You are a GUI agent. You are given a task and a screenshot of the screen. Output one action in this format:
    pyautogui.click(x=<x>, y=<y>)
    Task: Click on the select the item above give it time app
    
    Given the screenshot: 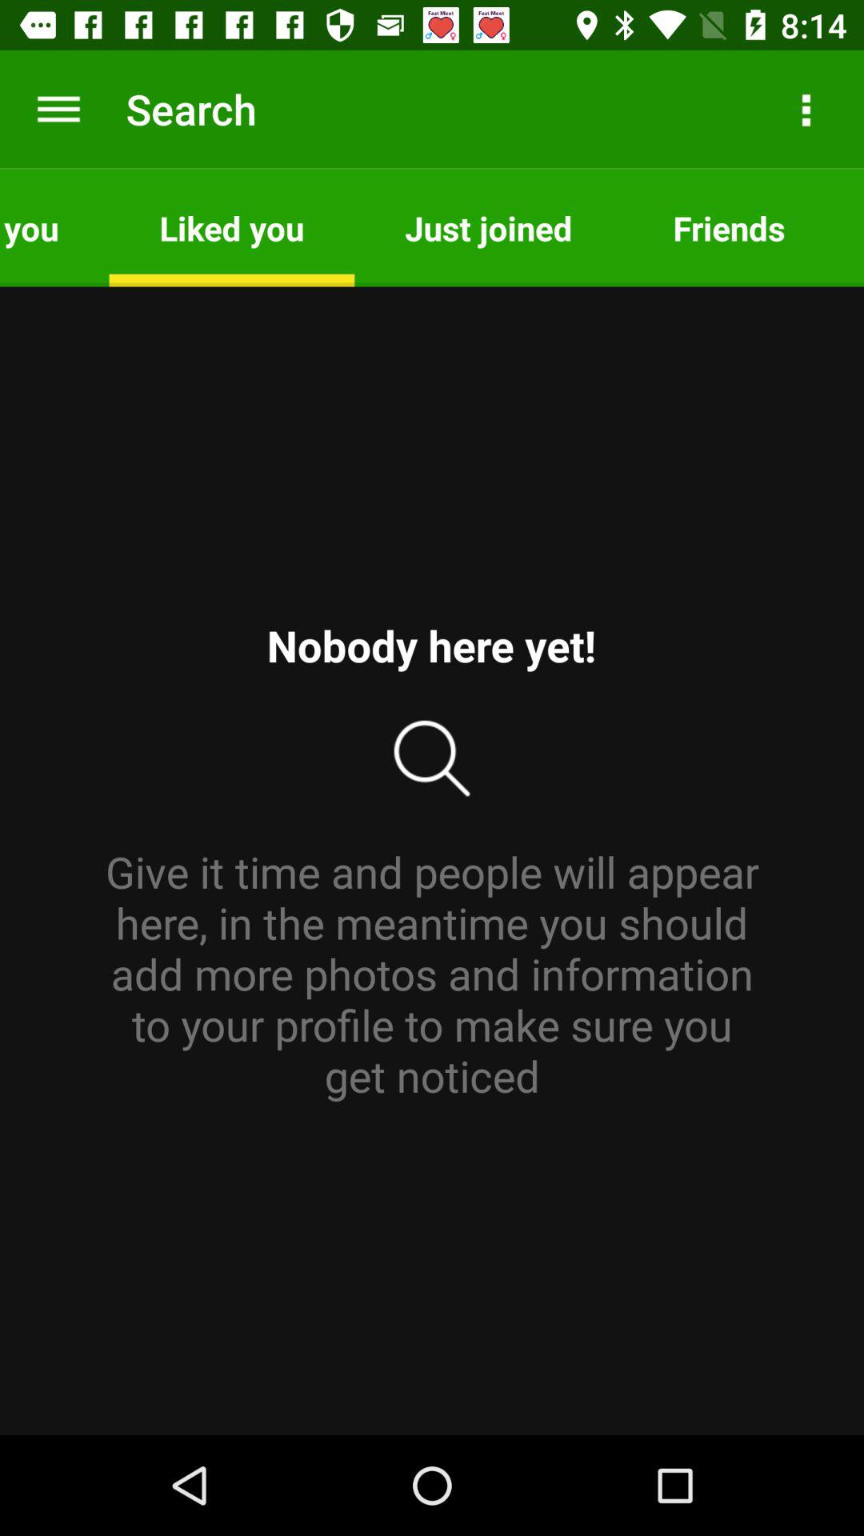 What is the action you would take?
    pyautogui.click(x=54, y=227)
    